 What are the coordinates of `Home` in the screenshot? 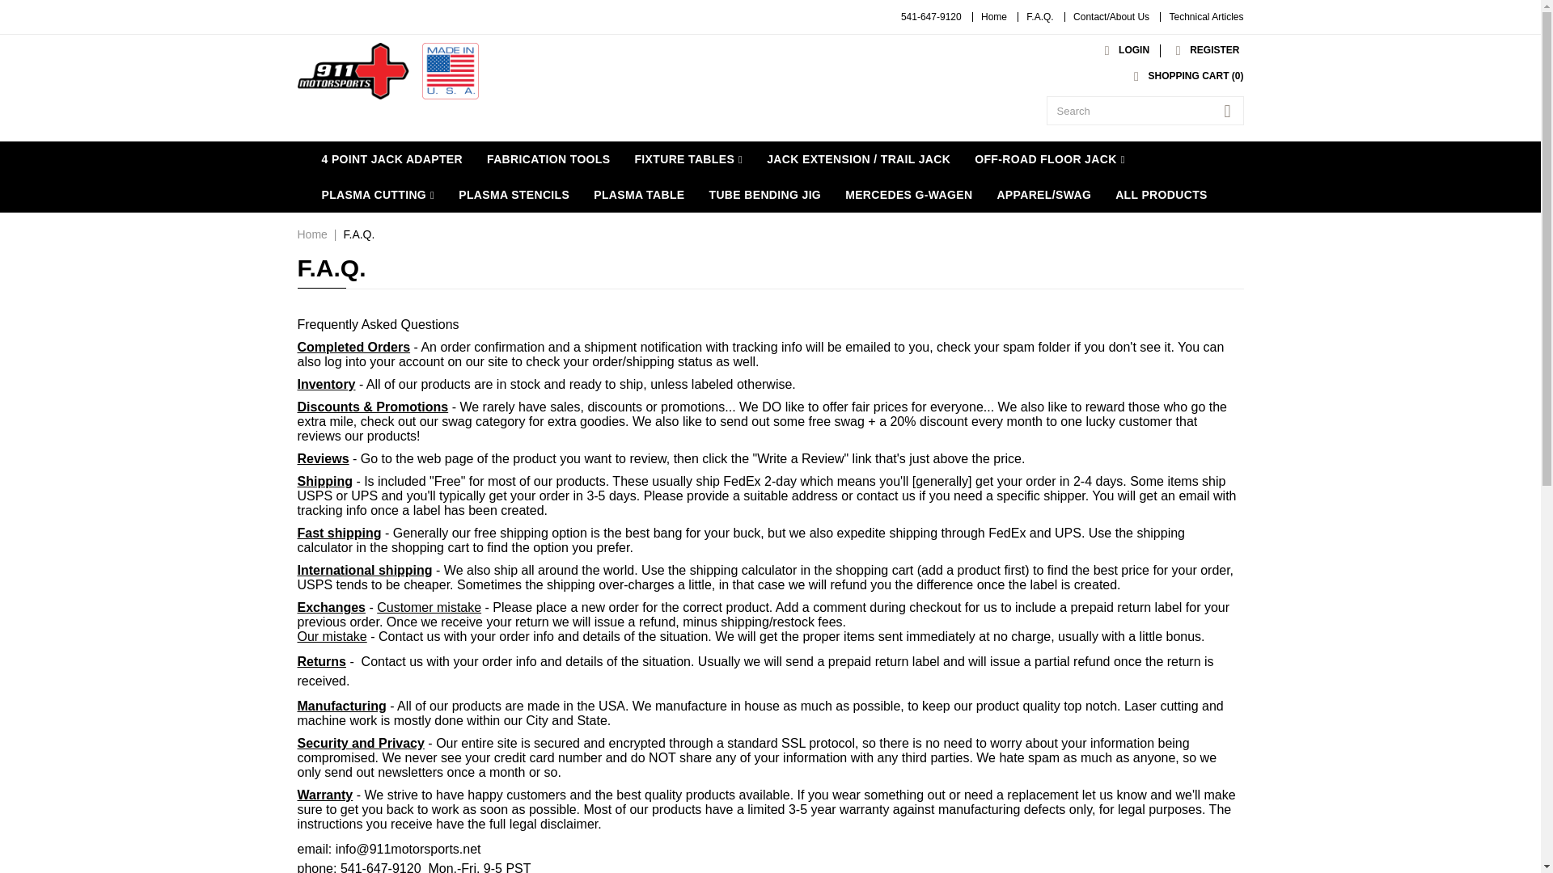 It's located at (993, 17).